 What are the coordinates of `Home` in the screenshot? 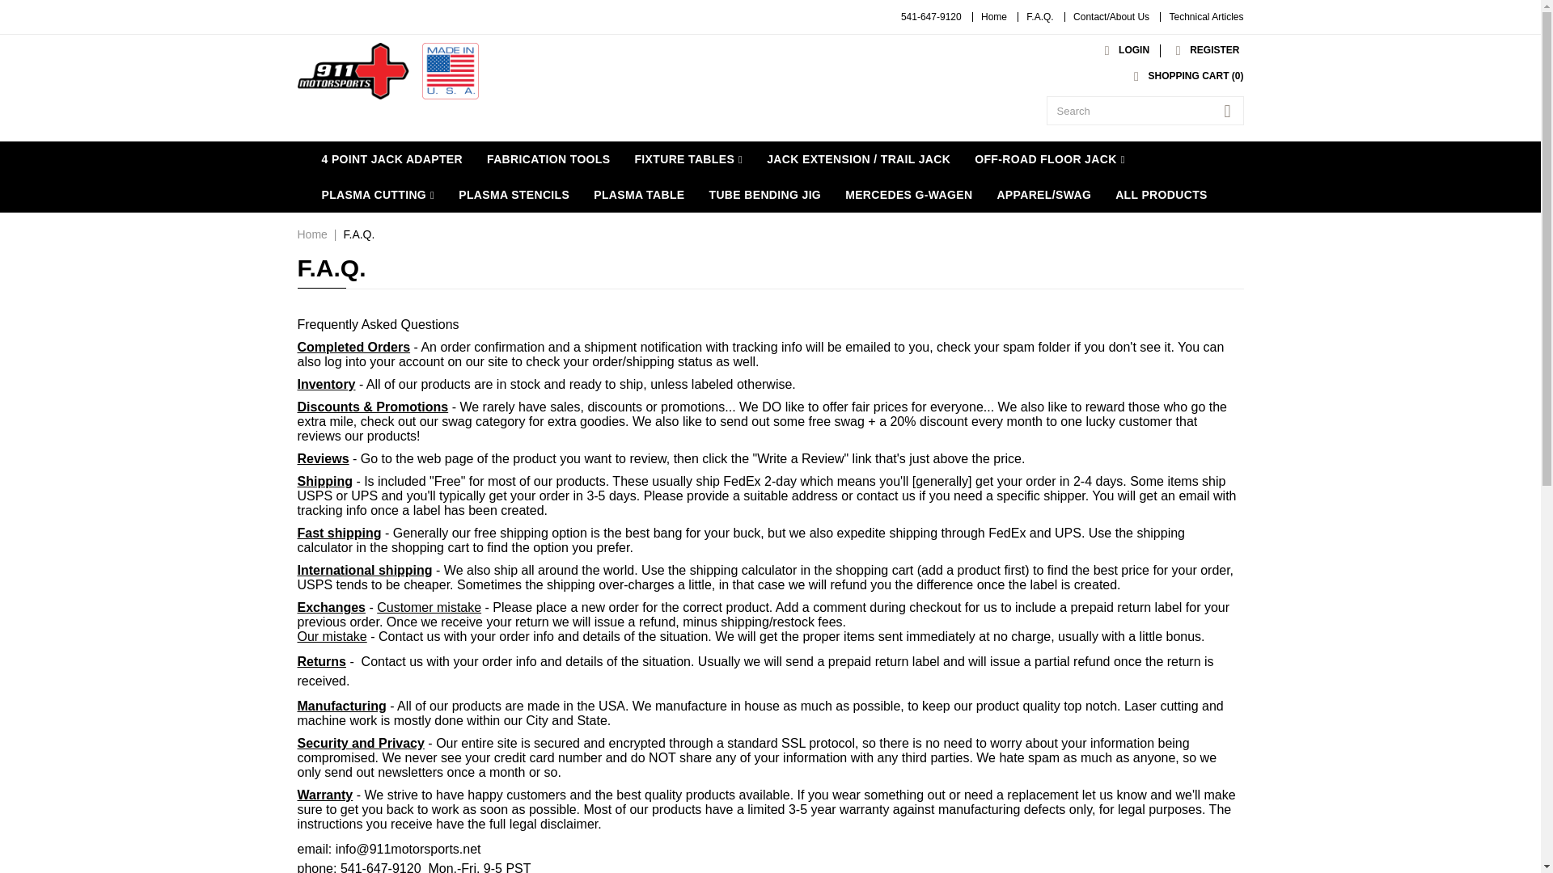 It's located at (993, 17).